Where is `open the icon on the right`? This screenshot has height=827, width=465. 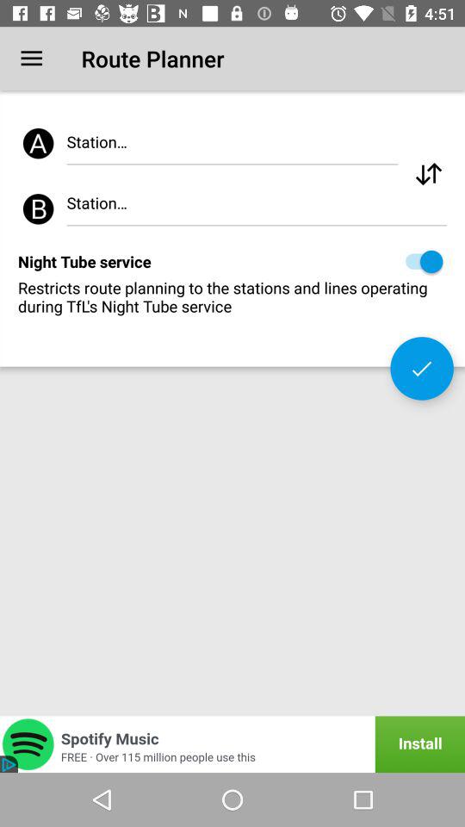
open the icon on the right is located at coordinates (422, 369).